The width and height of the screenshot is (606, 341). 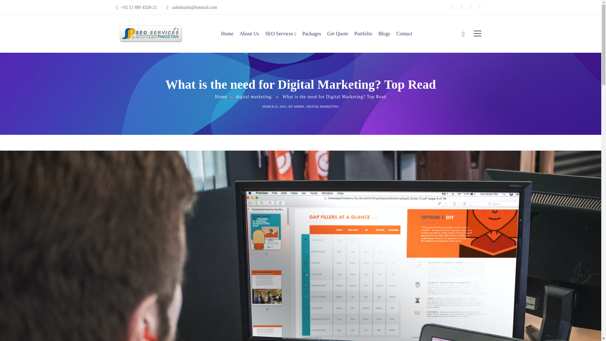 What do you see at coordinates (323, 106) in the screenshot?
I see `DIGITAL MARKETING` at bounding box center [323, 106].